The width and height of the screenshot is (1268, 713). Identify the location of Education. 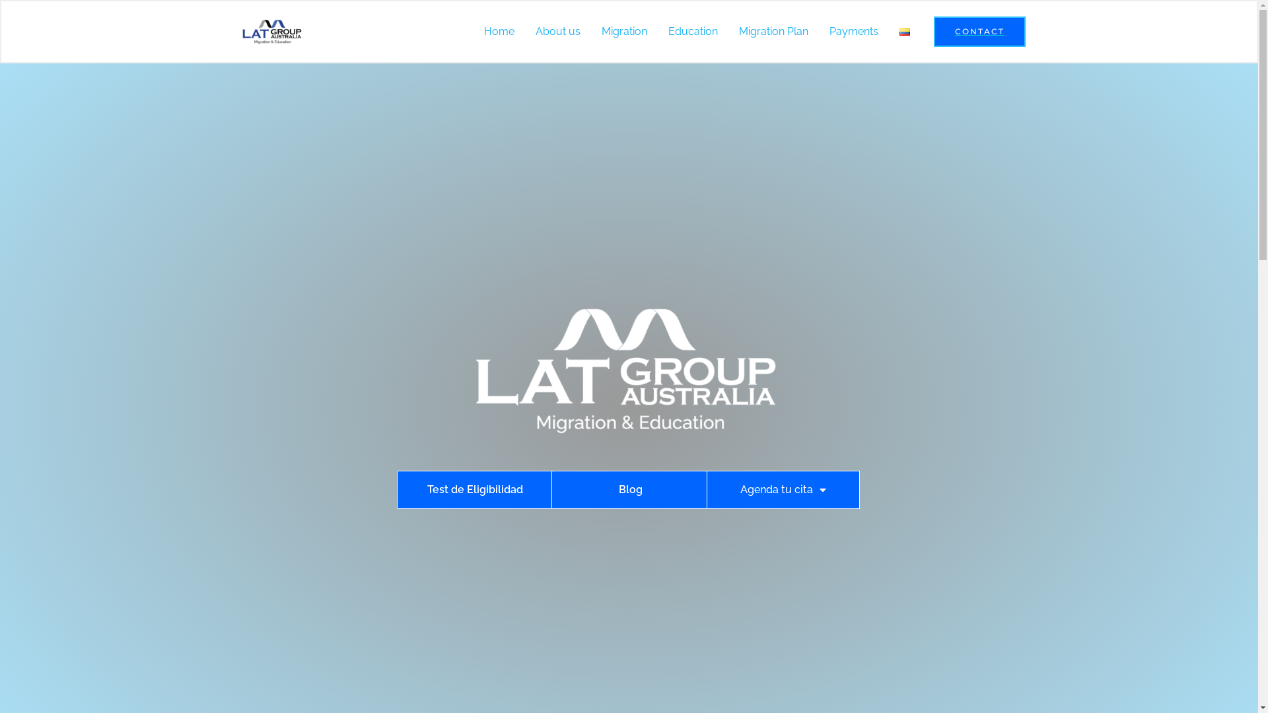
(693, 32).